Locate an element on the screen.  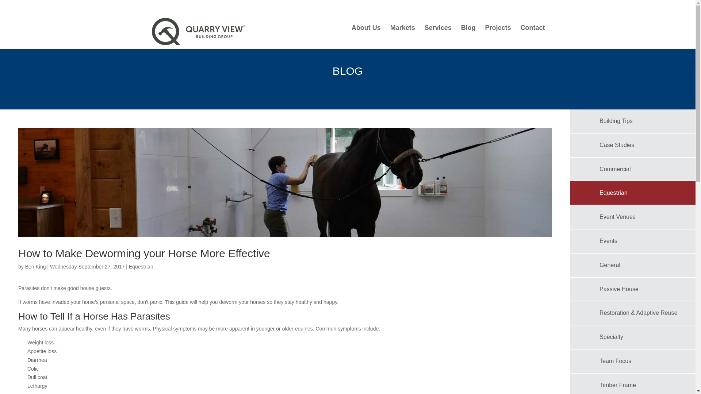
Projects is located at coordinates (498, 34).